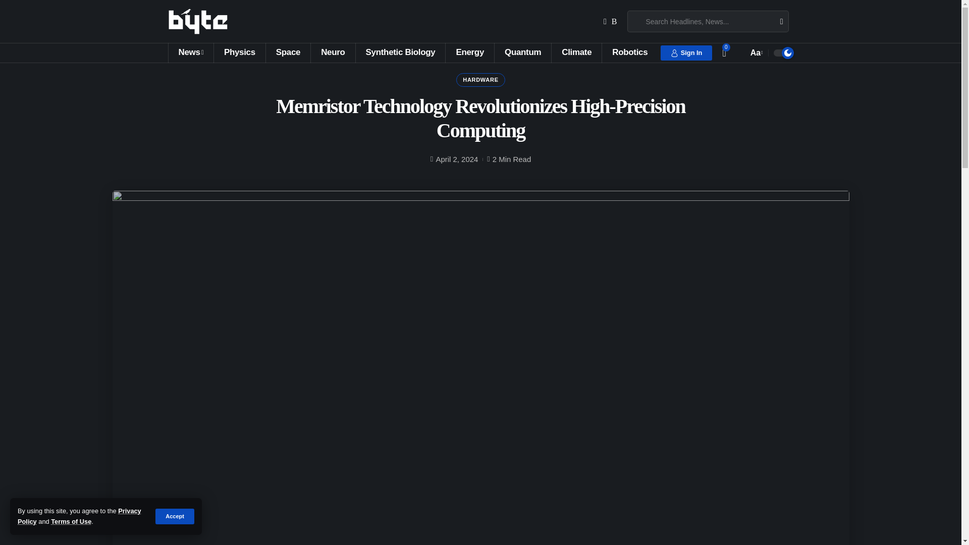 The image size is (969, 545). I want to click on Synthetic Biology, so click(401, 53).